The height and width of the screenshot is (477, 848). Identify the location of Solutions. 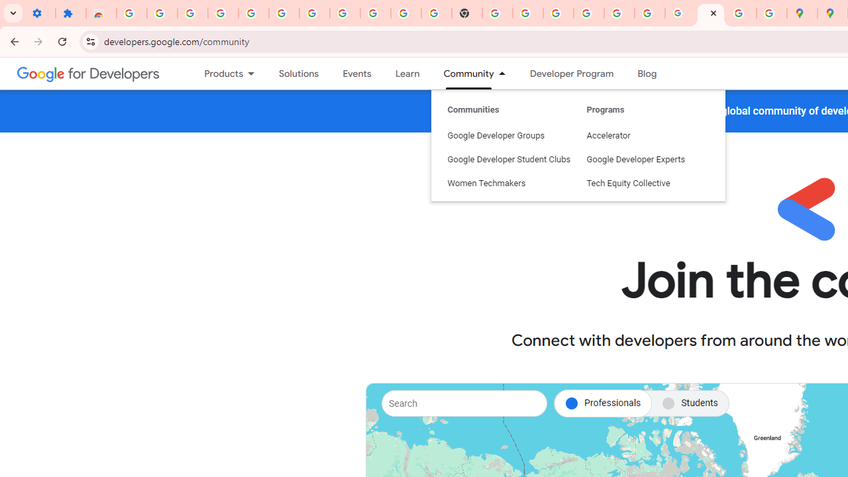
(299, 74).